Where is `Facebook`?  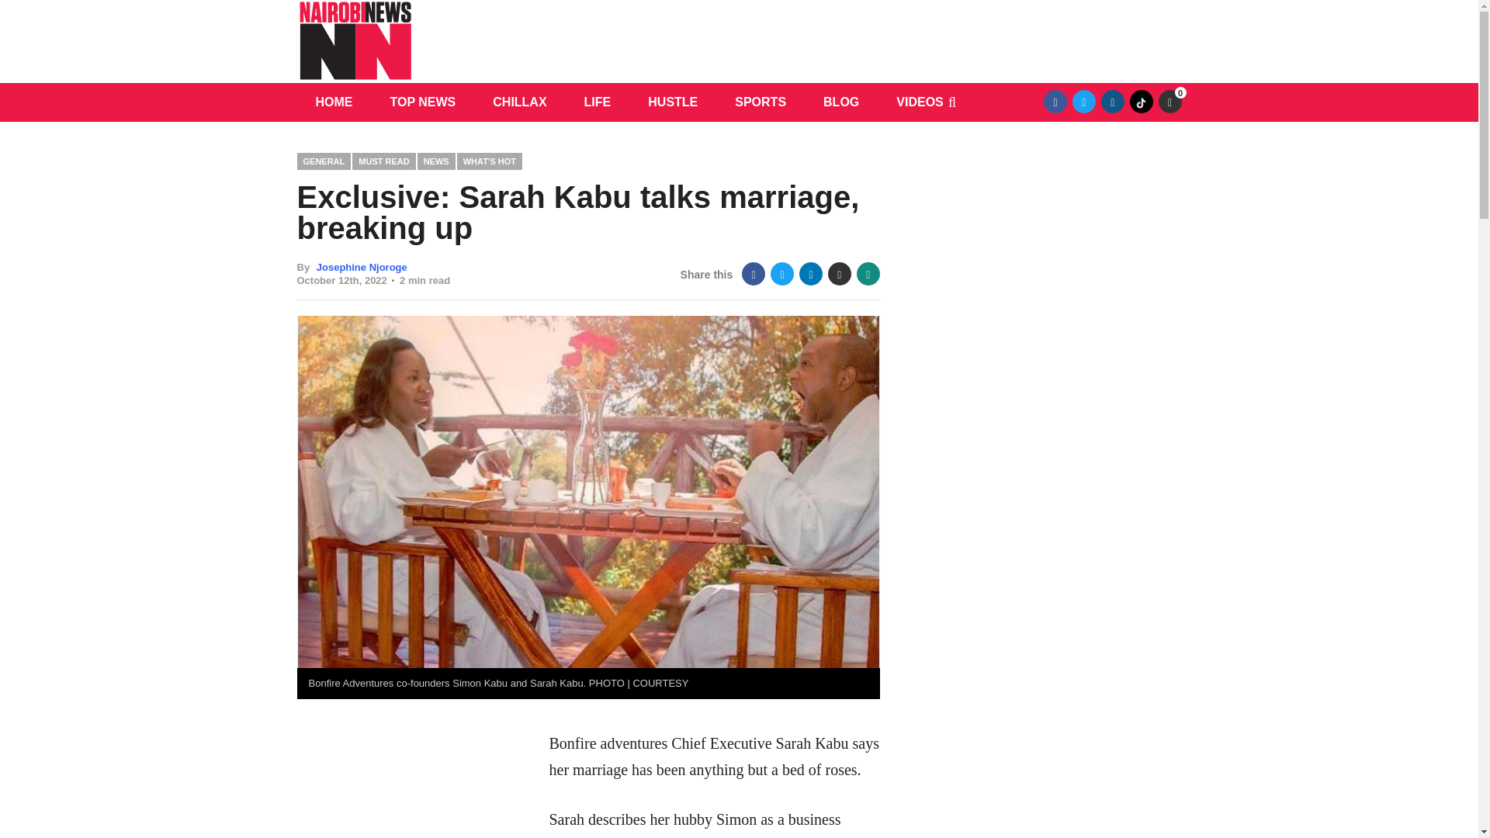 Facebook is located at coordinates (754, 274).